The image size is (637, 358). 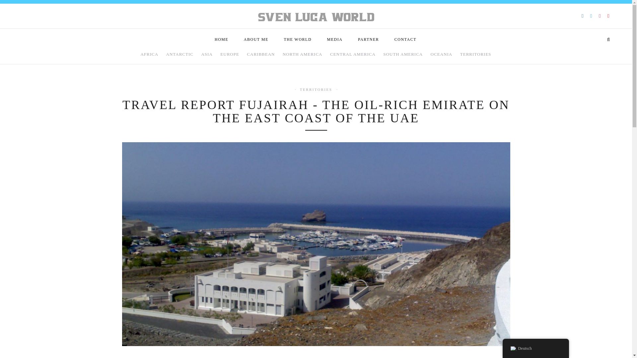 What do you see at coordinates (303, 57) in the screenshot?
I see `NORTH AMERICA` at bounding box center [303, 57].